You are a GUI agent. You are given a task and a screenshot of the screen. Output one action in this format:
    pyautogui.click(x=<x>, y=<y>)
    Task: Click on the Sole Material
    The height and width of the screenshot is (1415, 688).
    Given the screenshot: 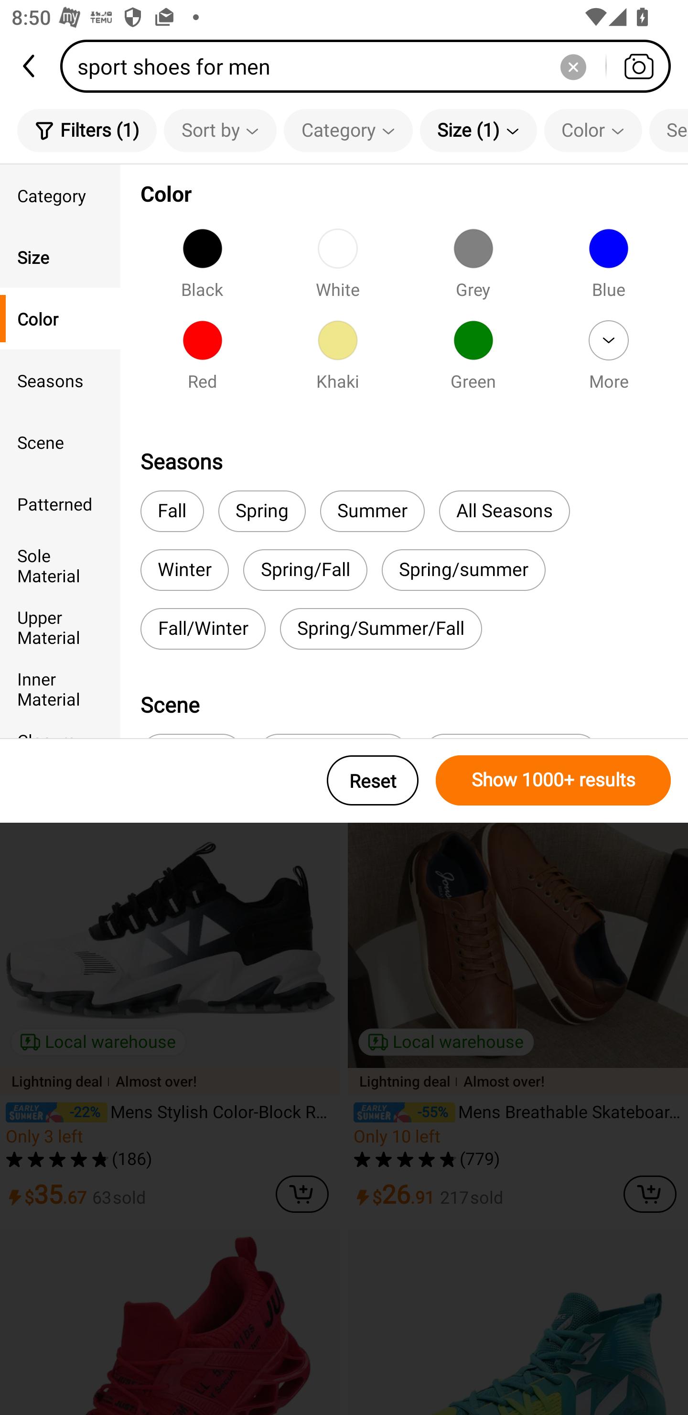 What is the action you would take?
    pyautogui.click(x=60, y=565)
    